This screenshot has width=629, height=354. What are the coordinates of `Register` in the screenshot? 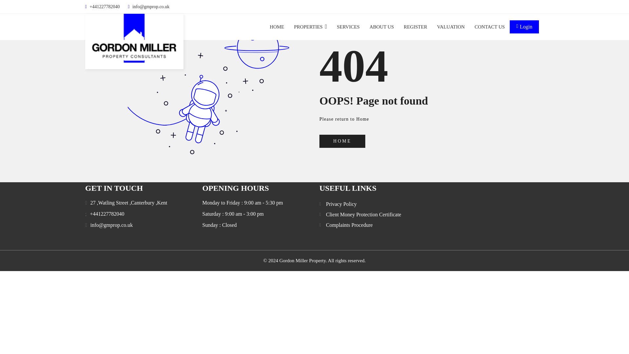 It's located at (415, 27).